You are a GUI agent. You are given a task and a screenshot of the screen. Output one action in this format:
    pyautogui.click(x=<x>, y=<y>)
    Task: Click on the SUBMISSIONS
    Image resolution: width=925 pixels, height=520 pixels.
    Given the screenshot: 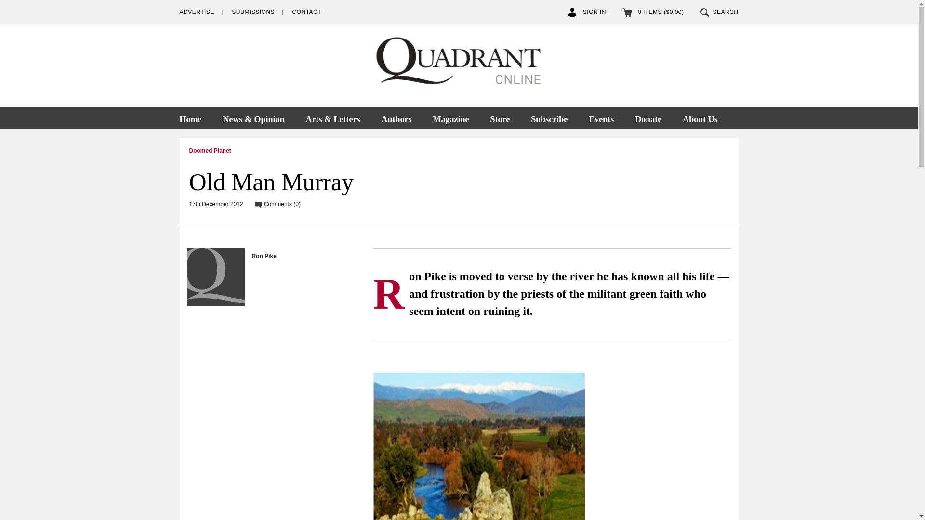 What is the action you would take?
    pyautogui.click(x=253, y=12)
    